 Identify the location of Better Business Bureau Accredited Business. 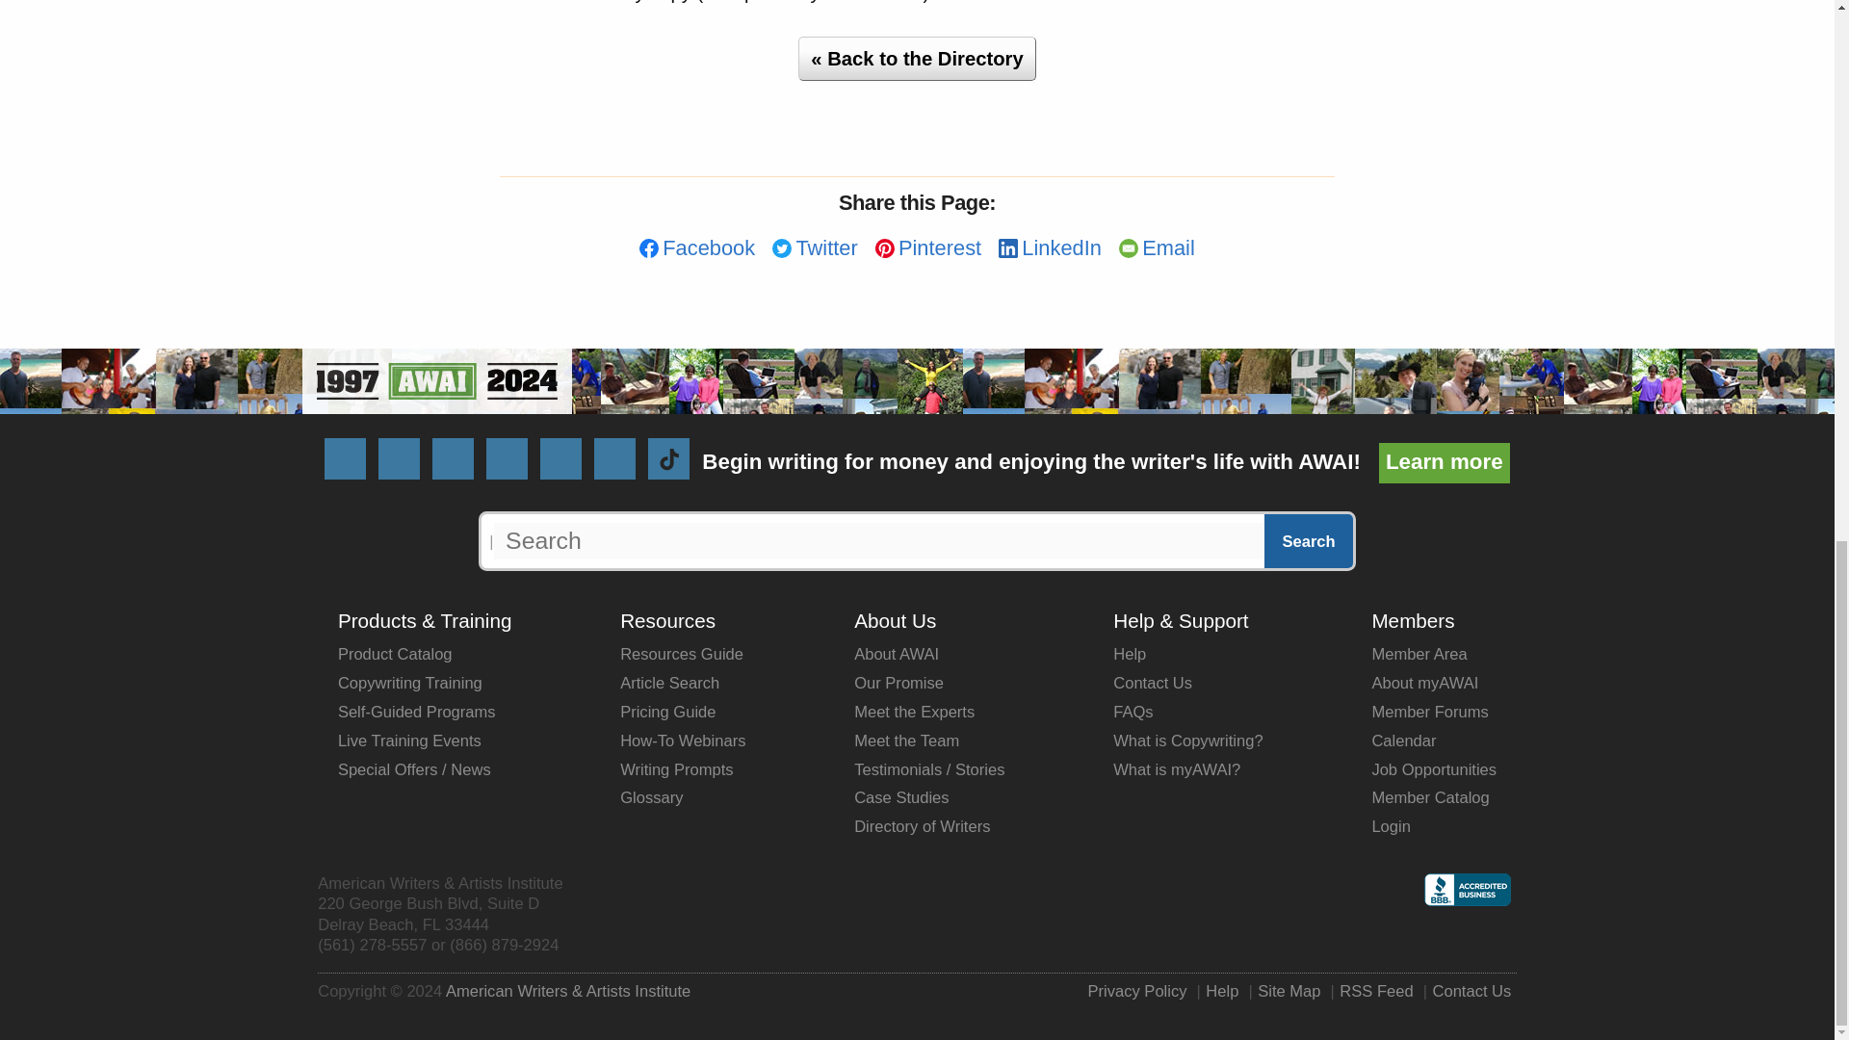
(1467, 890).